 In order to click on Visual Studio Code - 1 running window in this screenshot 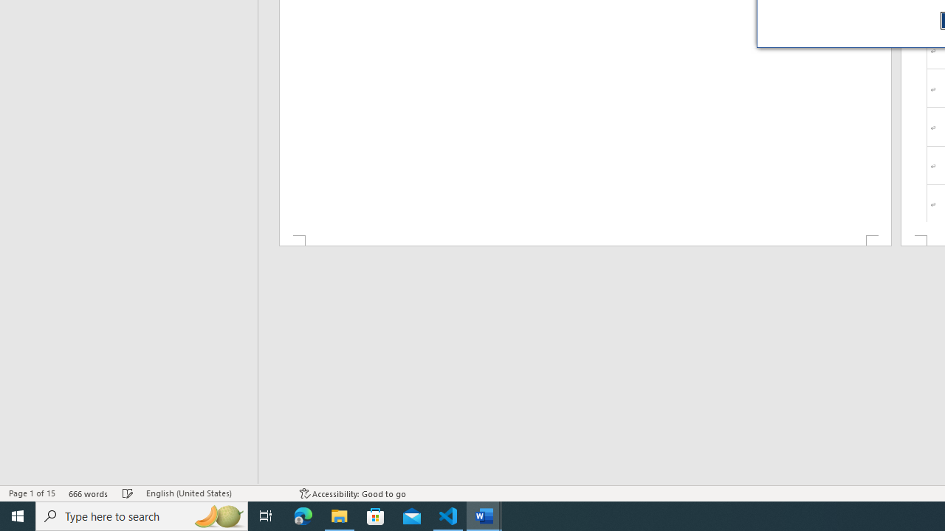, I will do `click(448, 516)`.